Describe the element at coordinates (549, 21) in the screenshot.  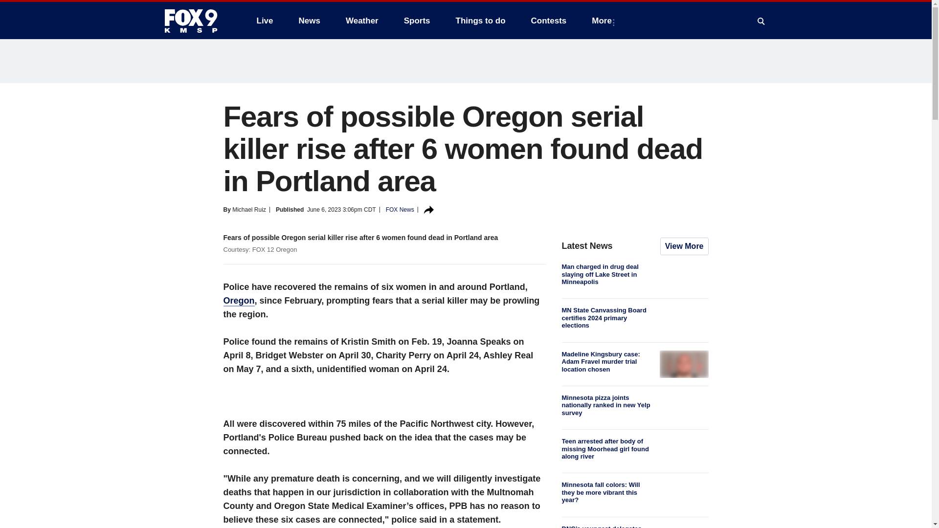
I see `Contests` at that location.